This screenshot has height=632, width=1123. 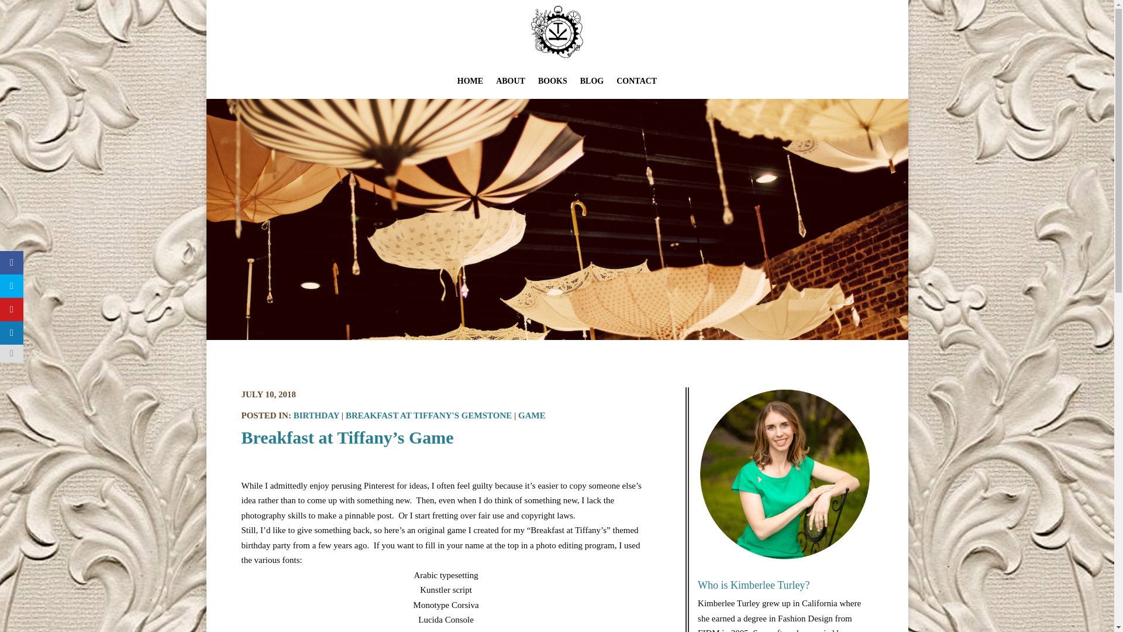 I want to click on CONTACT, so click(x=636, y=83).